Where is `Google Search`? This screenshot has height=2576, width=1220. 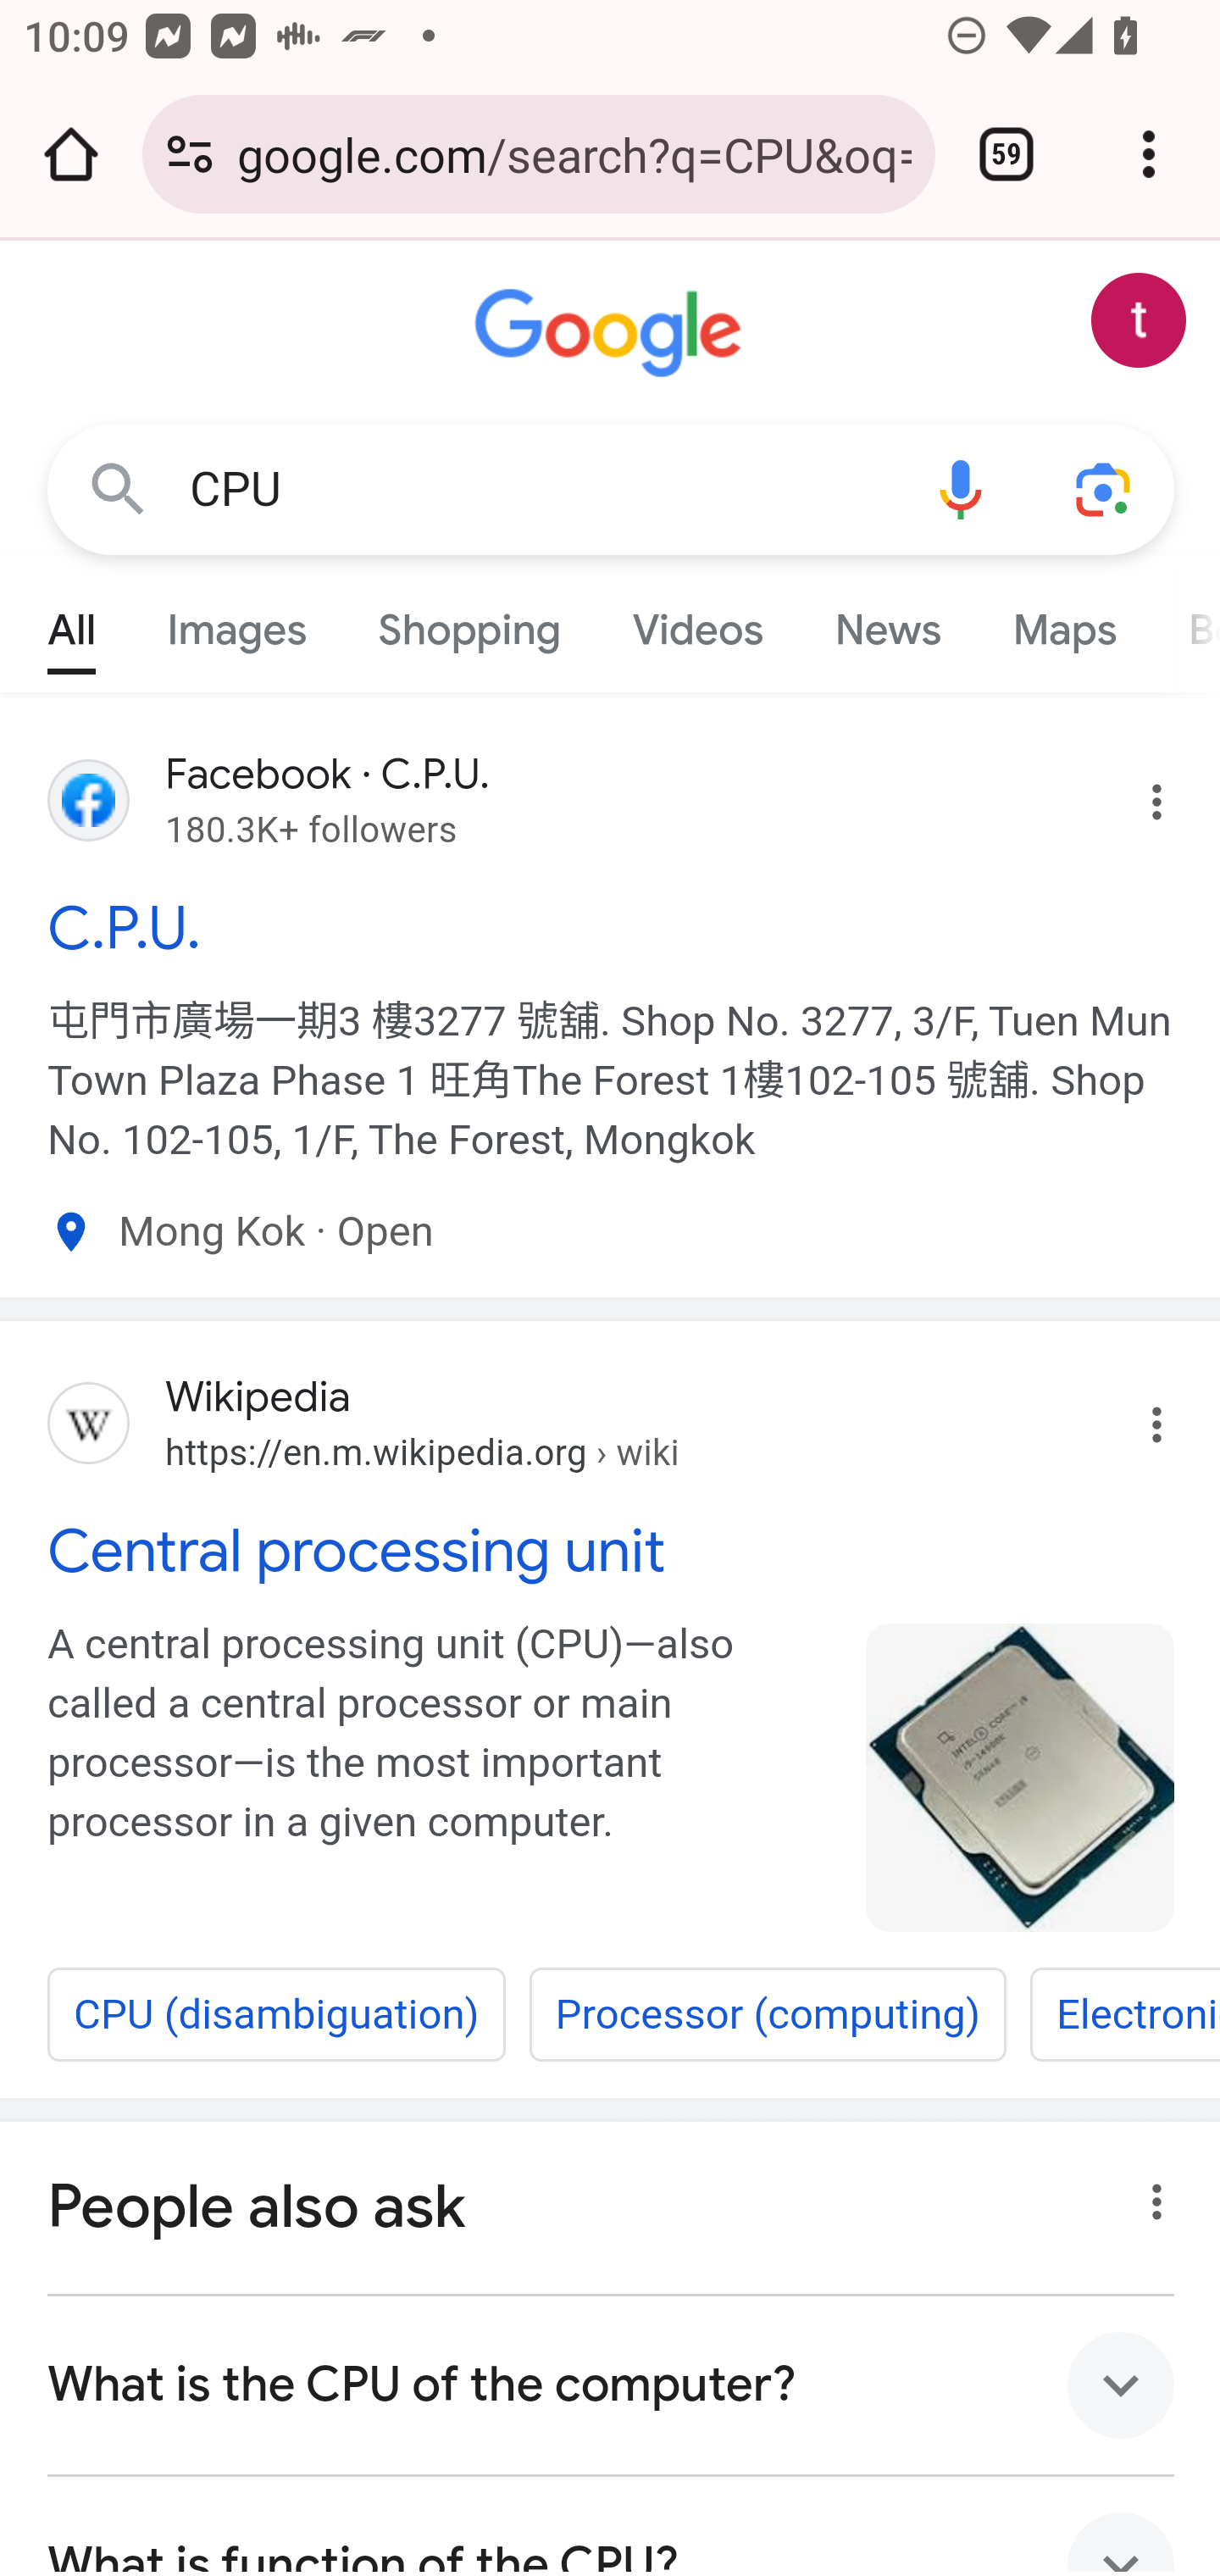
Google Search is located at coordinates (119, 488).